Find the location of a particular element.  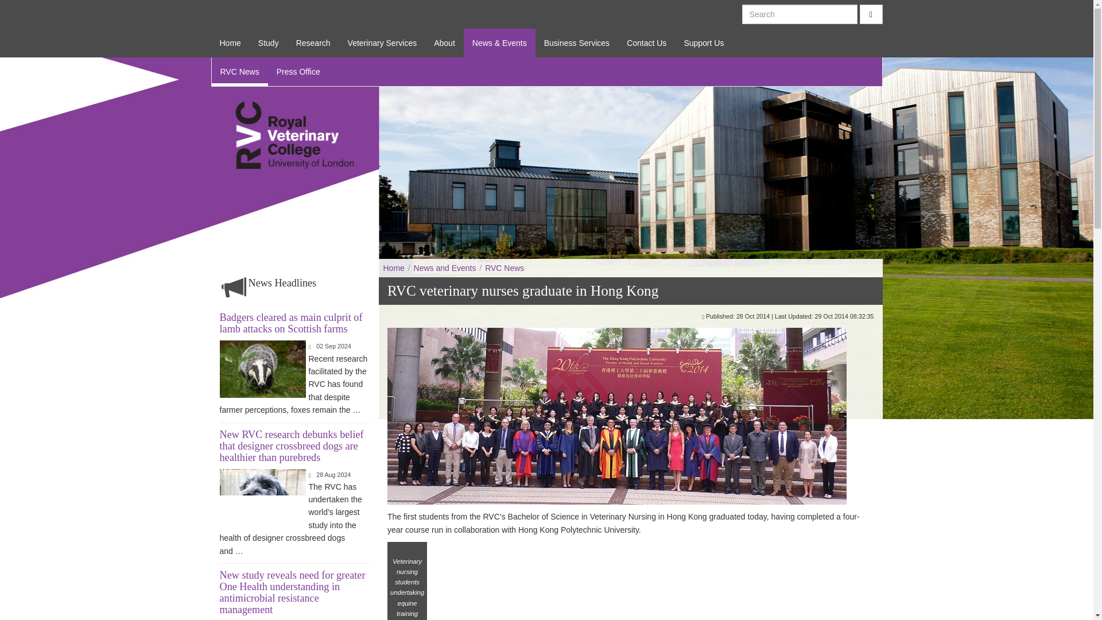

search is located at coordinates (871, 14).